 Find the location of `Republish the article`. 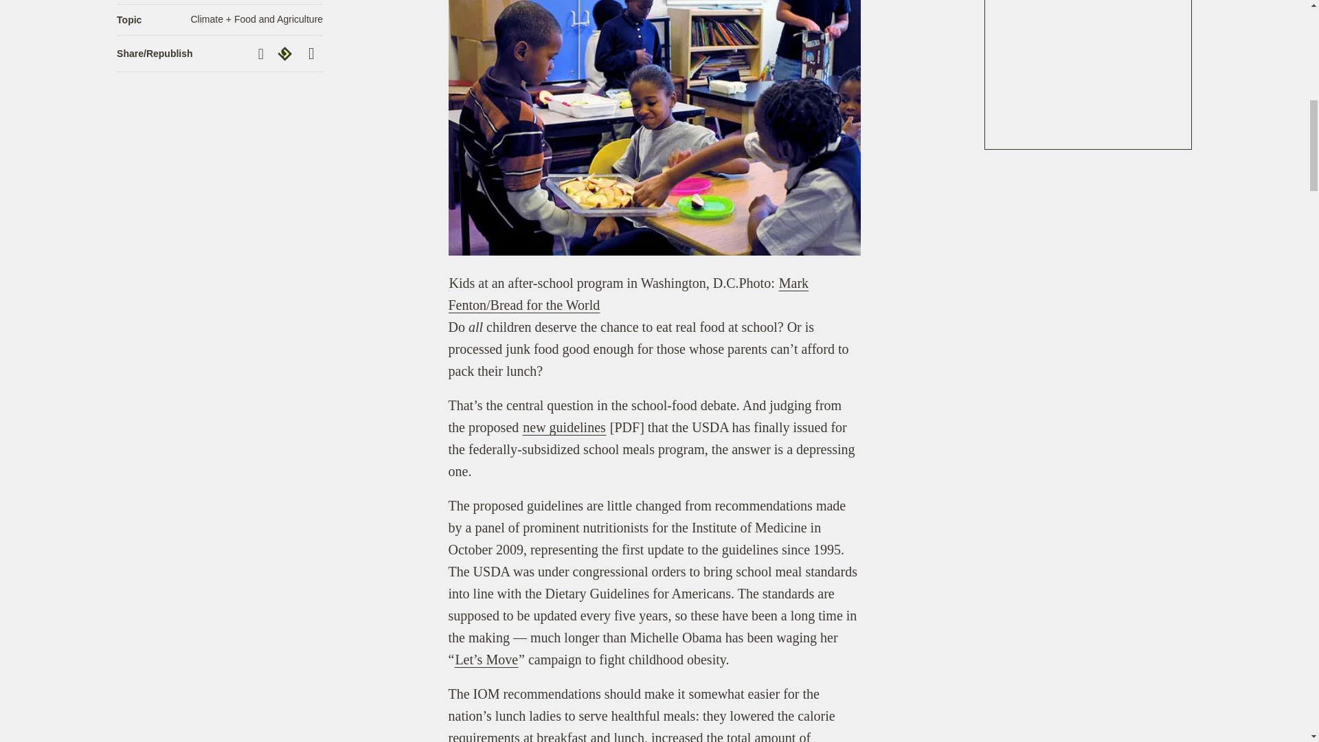

Republish the article is located at coordinates (286, 53).